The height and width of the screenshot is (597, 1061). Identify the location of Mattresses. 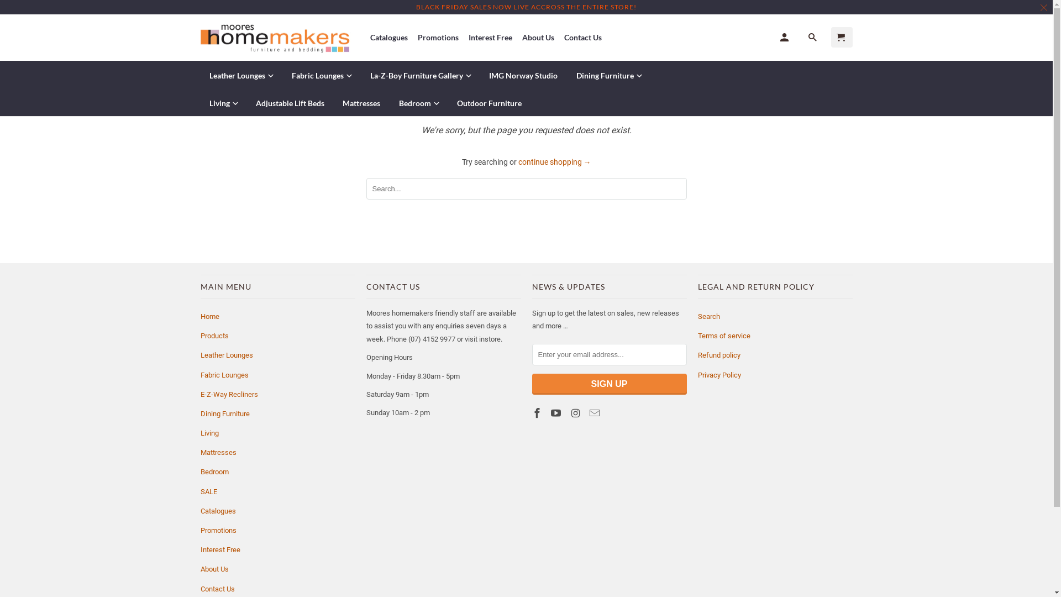
(218, 452).